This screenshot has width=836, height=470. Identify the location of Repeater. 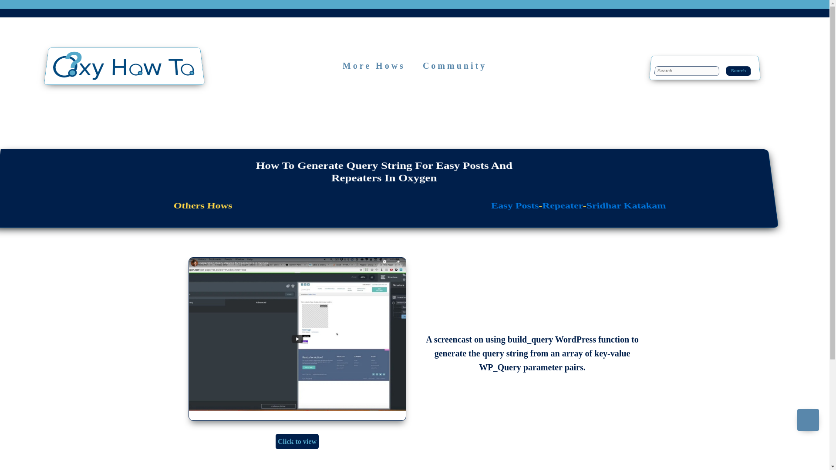
(562, 206).